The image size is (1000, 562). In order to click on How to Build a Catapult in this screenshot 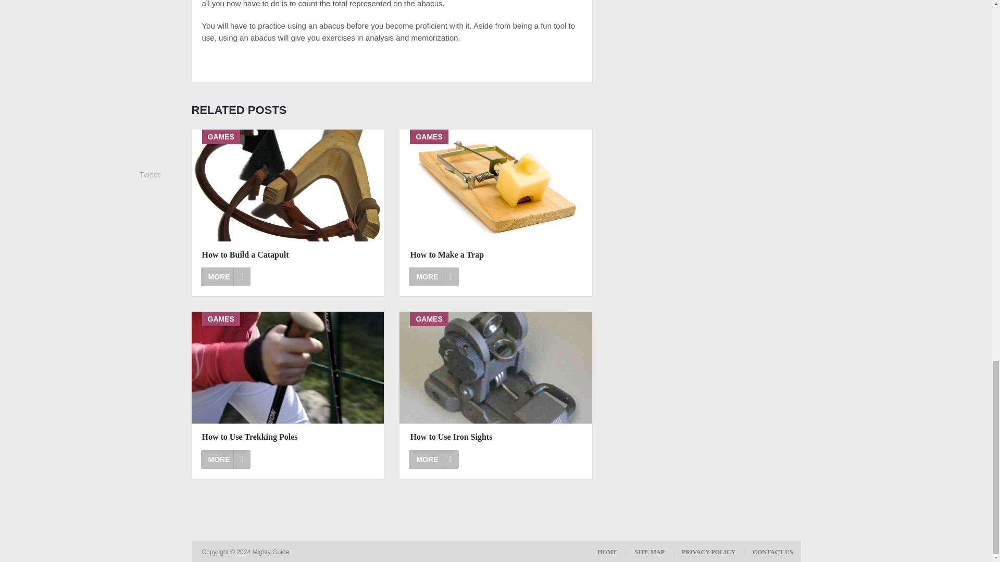, I will do `click(226, 277)`.